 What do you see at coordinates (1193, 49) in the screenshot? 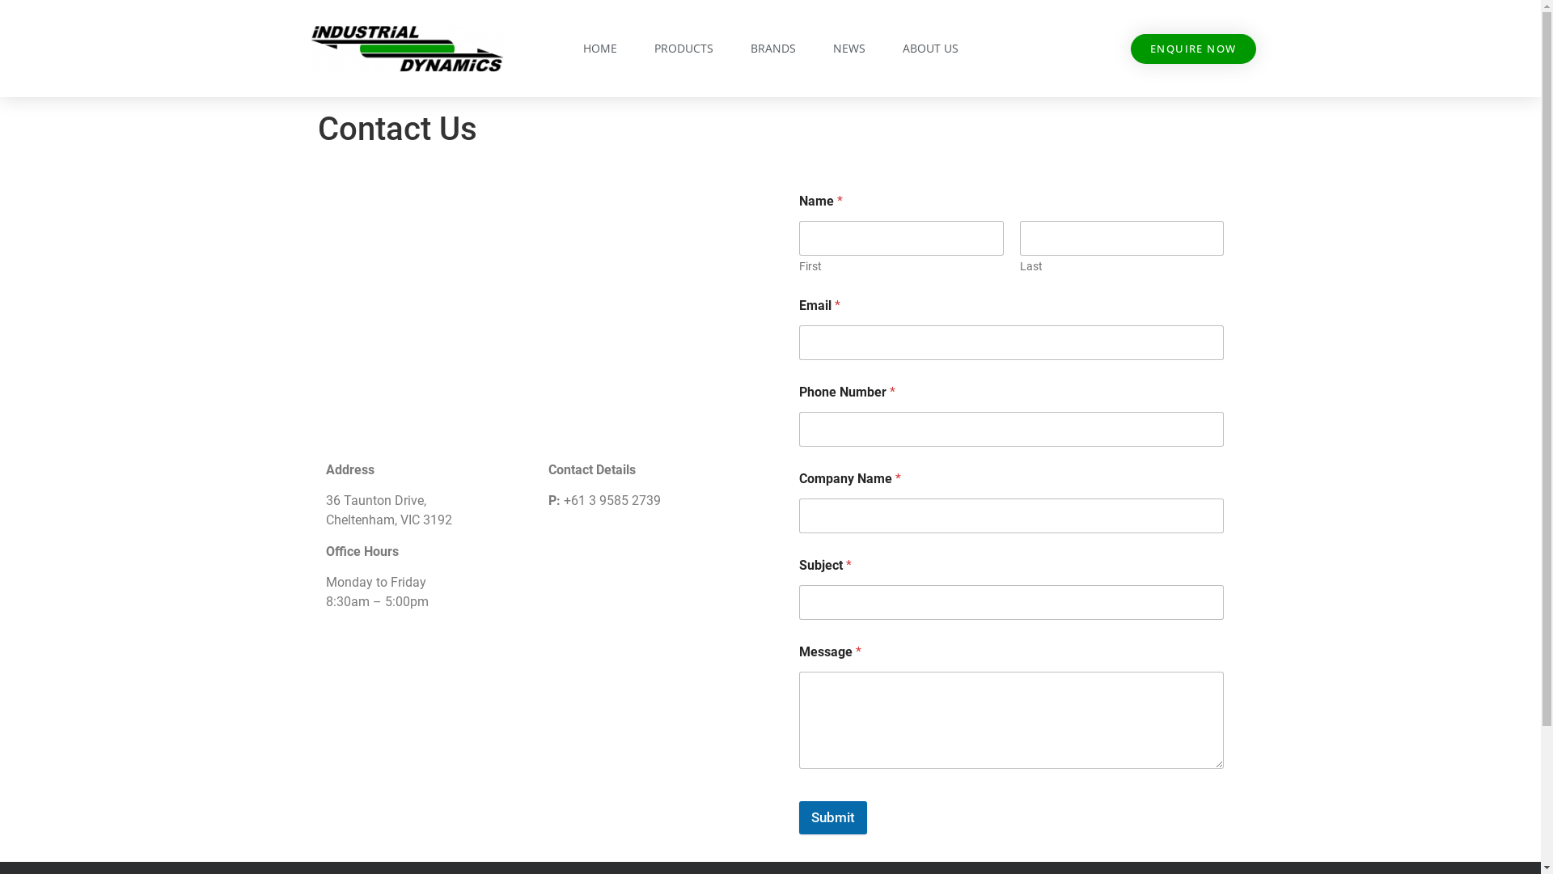
I see `ENQUIRE NOW` at bounding box center [1193, 49].